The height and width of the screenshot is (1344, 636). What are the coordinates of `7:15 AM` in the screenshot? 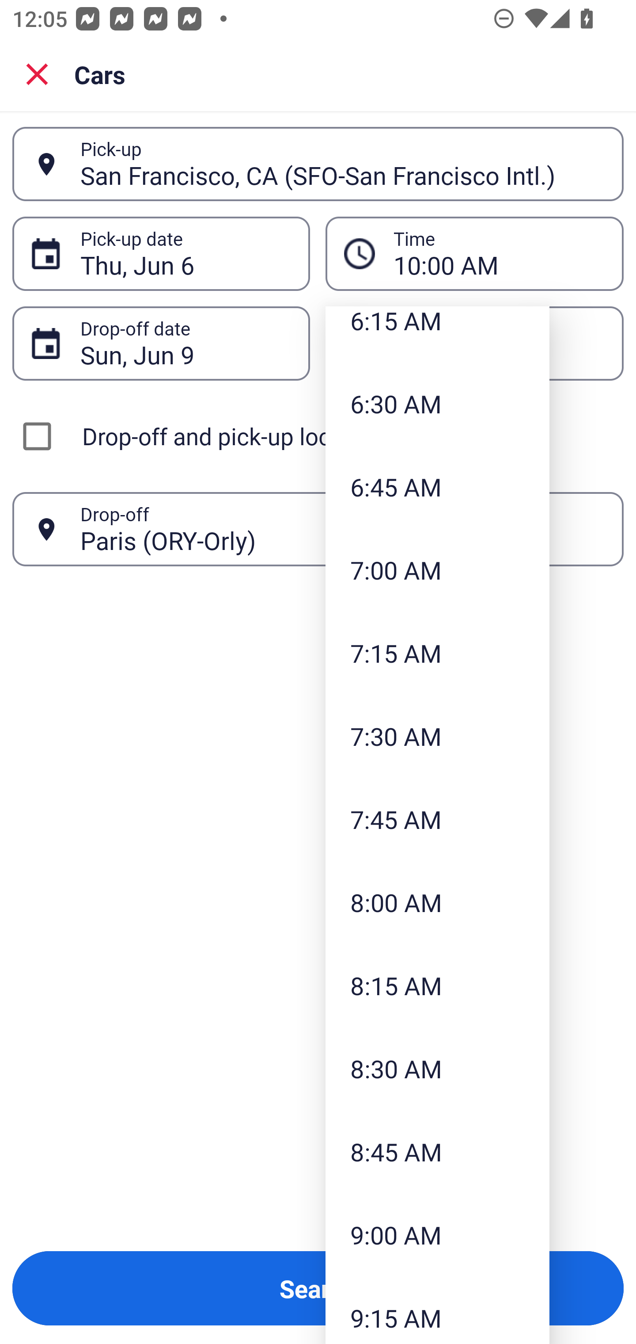 It's located at (437, 653).